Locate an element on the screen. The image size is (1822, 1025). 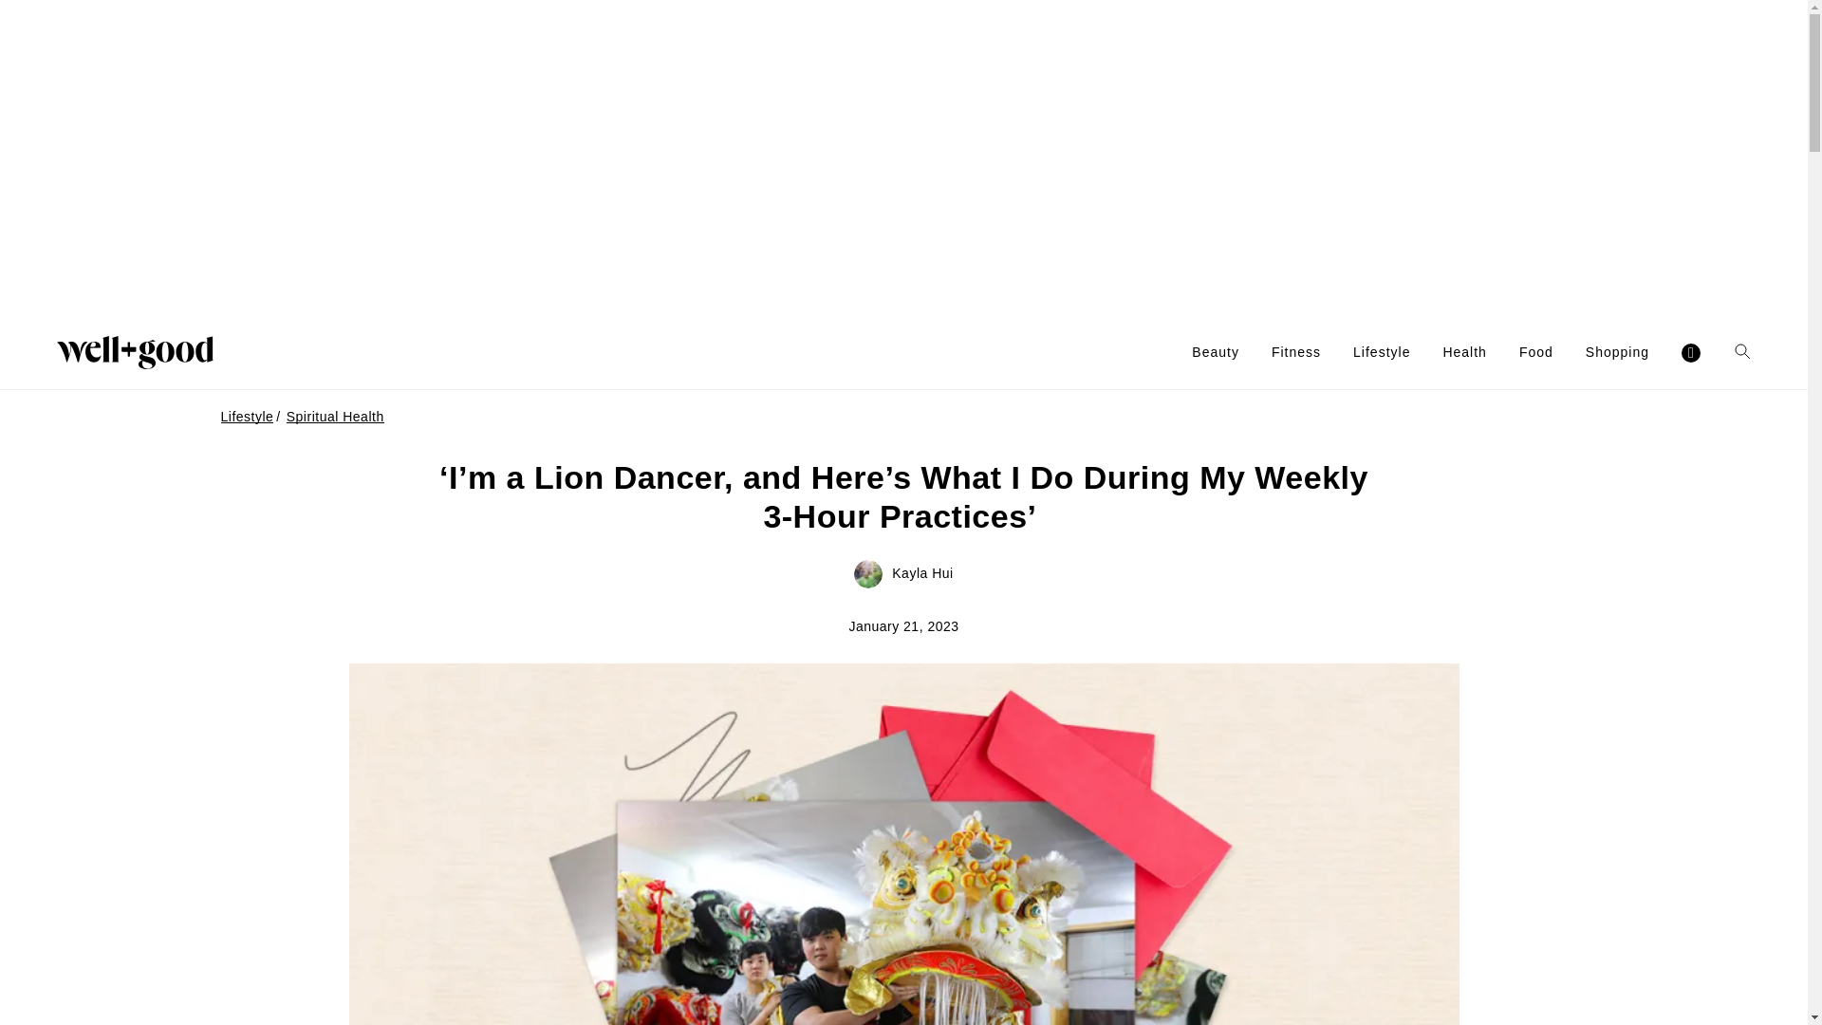
Fitness is located at coordinates (1296, 352).